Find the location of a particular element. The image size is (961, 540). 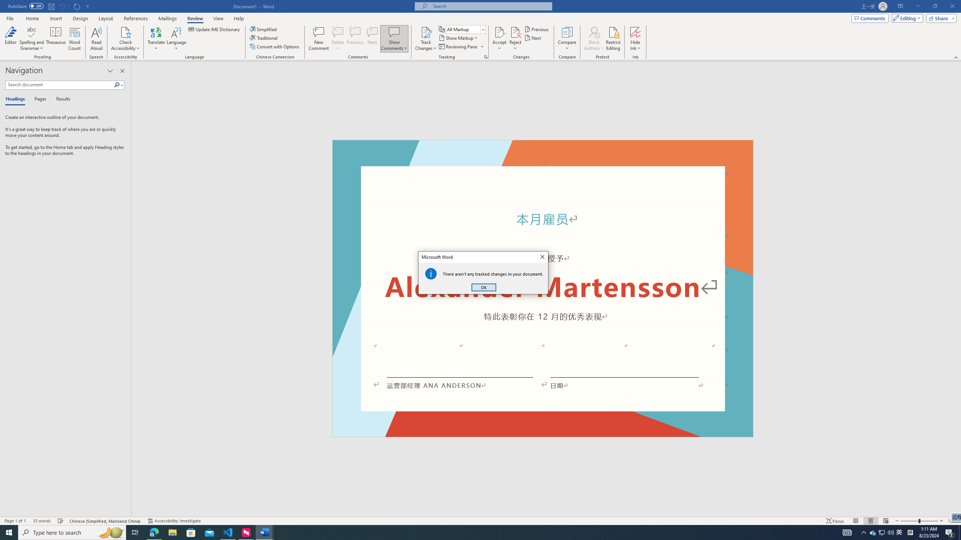

Spelling and Grammar is located at coordinates (950, 532).